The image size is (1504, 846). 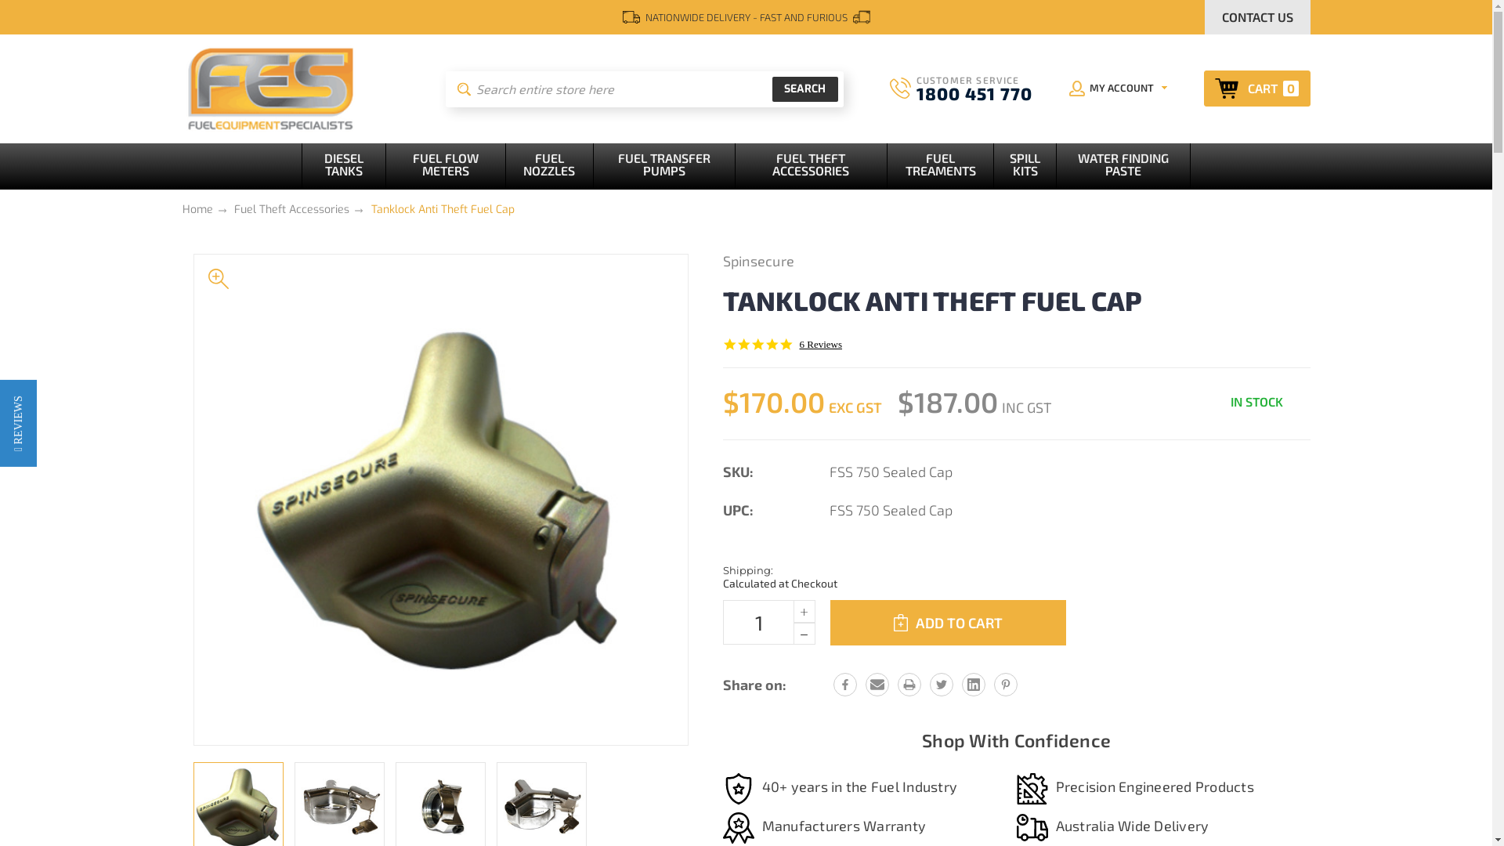 What do you see at coordinates (1025, 166) in the screenshot?
I see `SPILL KITS` at bounding box center [1025, 166].